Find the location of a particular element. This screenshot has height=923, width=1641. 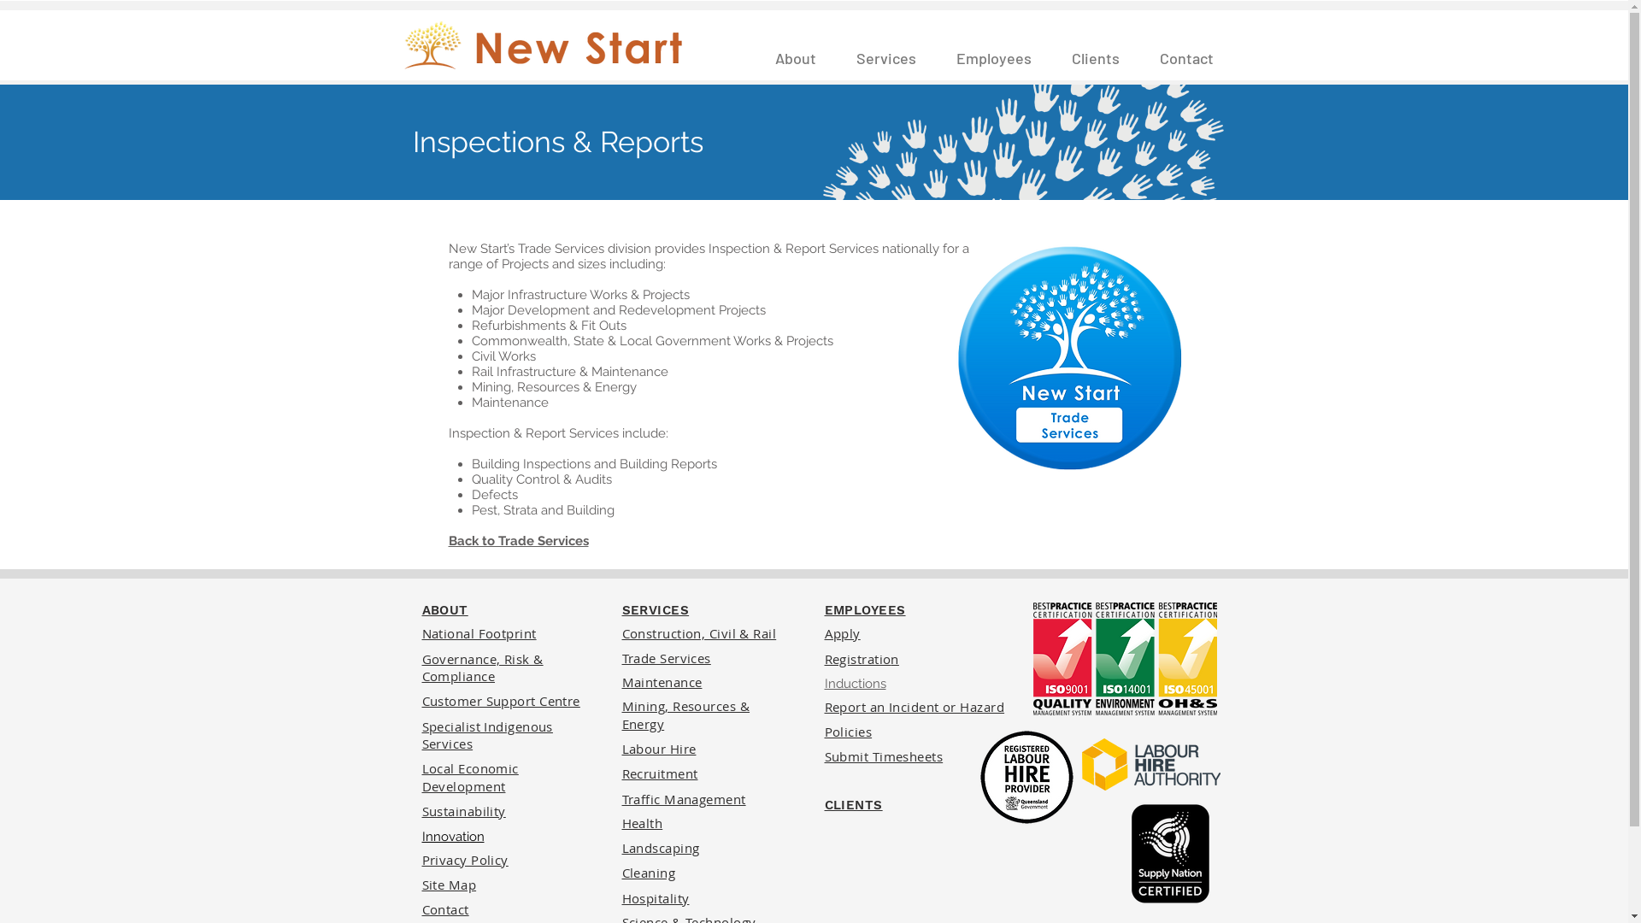

Registratio is located at coordinates (857, 659).